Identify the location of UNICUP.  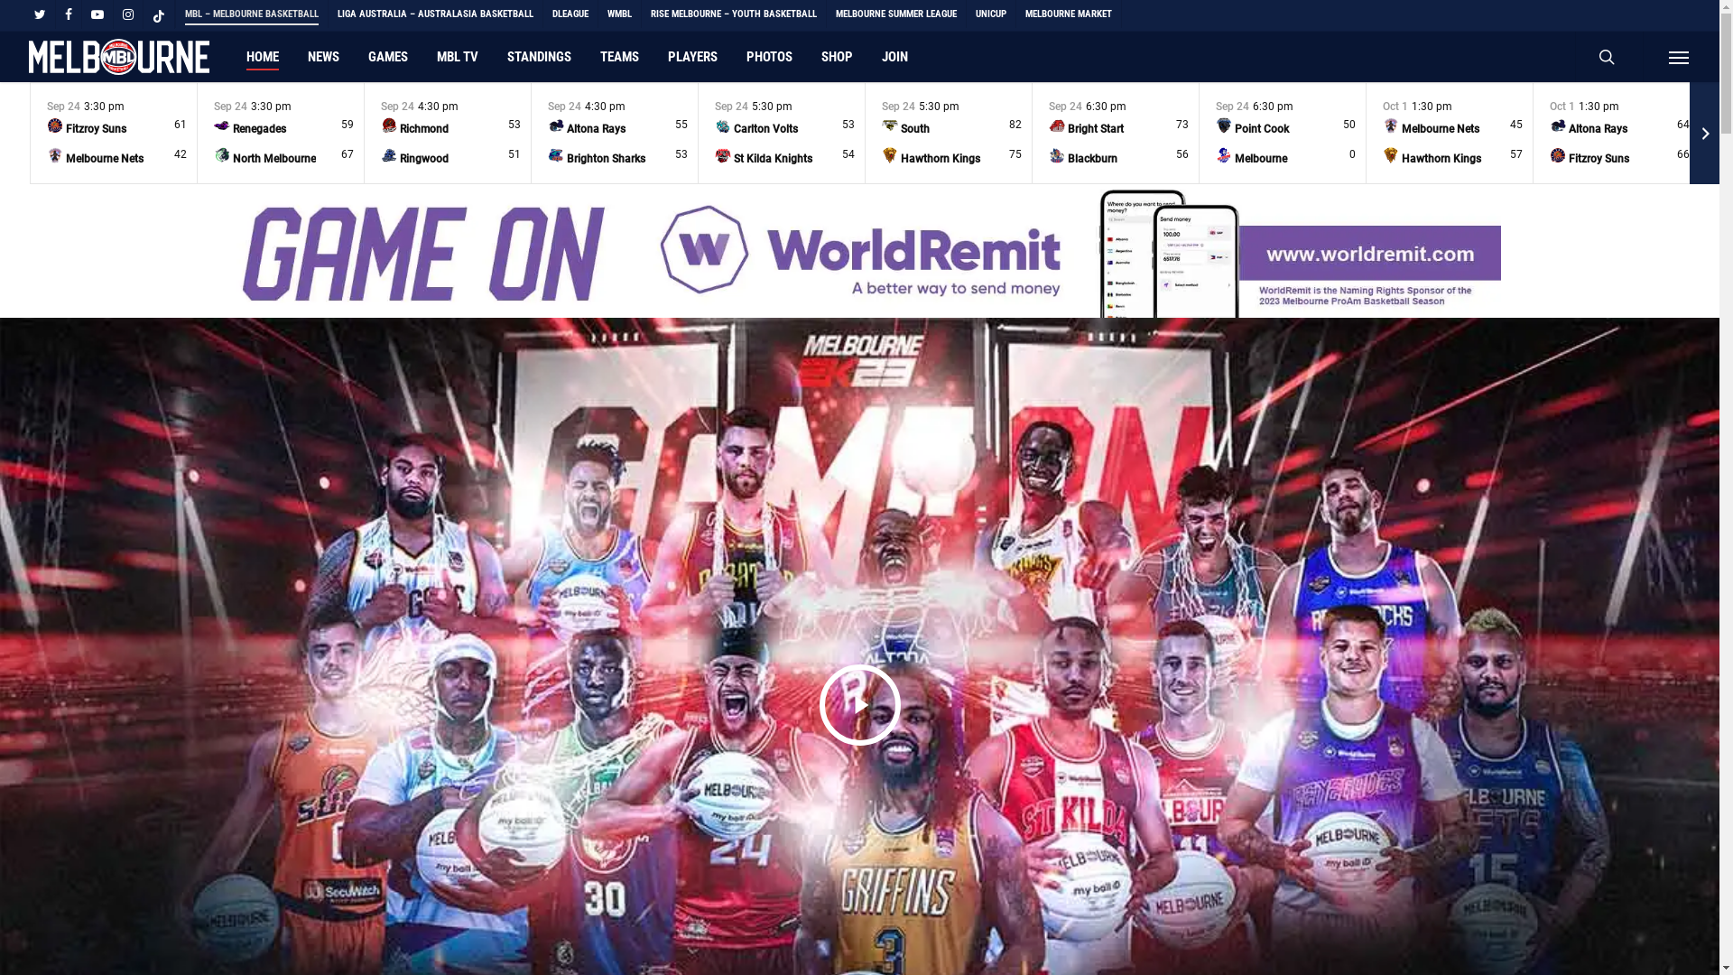
(991, 14).